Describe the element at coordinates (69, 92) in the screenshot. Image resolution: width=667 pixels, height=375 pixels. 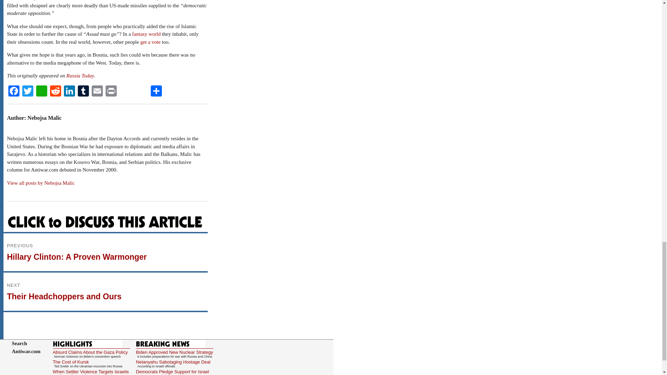
I see `LinkedIn` at that location.